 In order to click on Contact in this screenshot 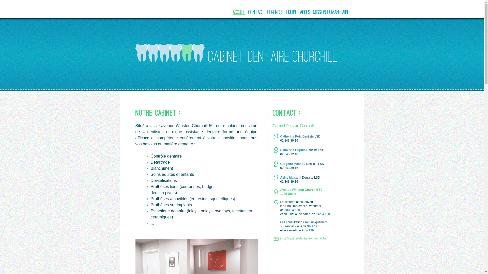, I will do `click(256, 12)`.